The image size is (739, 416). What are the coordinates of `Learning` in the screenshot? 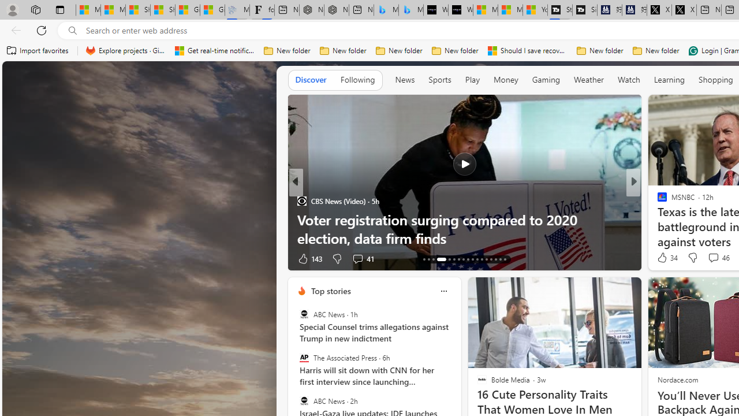 It's located at (670, 80).